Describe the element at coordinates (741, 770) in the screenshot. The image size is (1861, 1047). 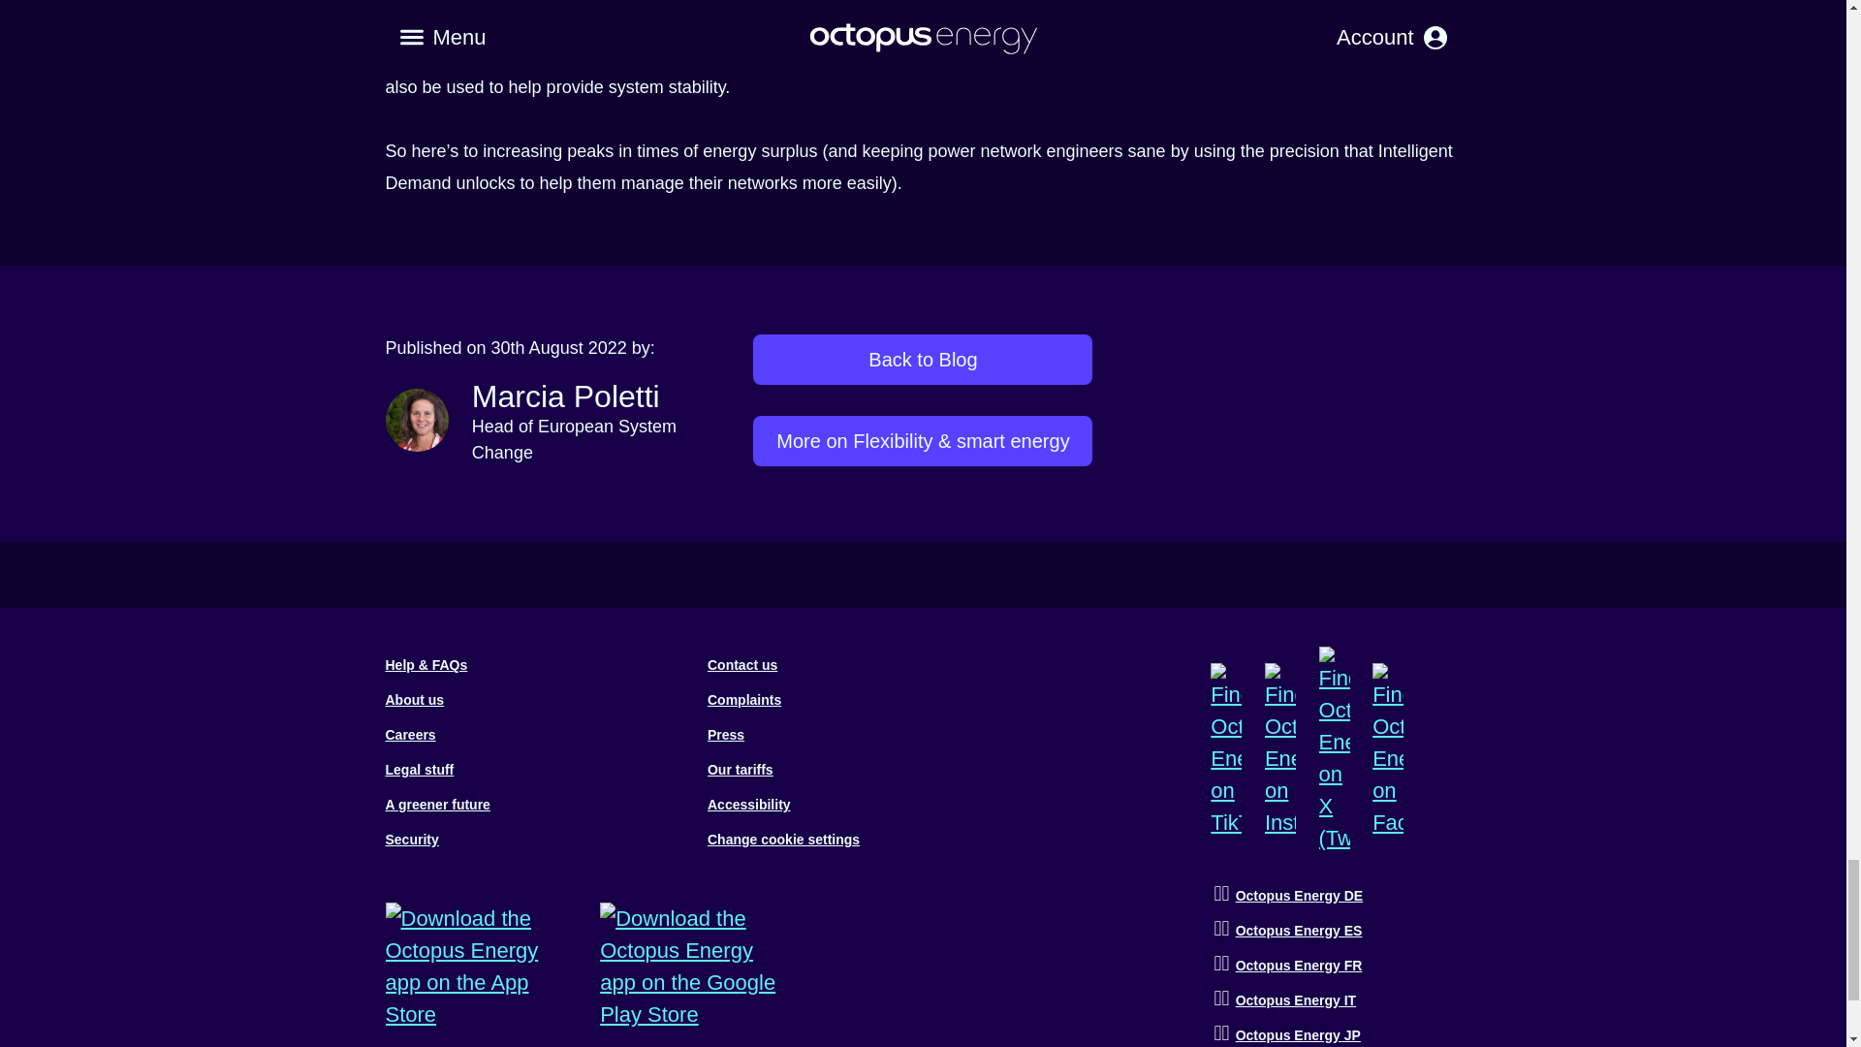
I see `Our tariffs` at that location.